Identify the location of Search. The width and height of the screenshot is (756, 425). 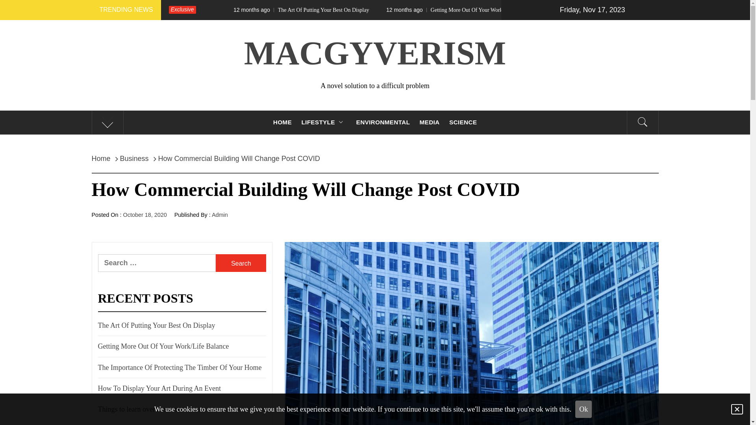
(241, 263).